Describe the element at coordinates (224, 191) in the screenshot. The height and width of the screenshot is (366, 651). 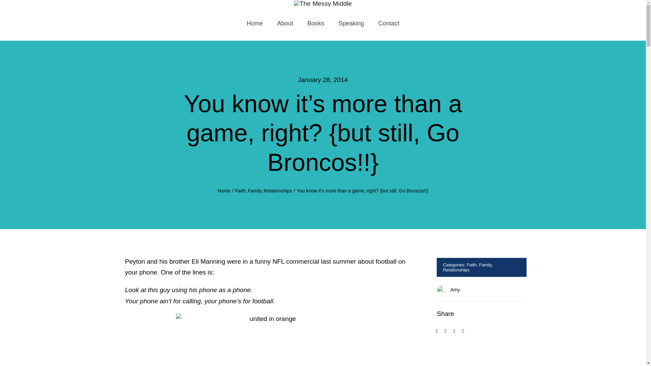
I see `Home` at that location.